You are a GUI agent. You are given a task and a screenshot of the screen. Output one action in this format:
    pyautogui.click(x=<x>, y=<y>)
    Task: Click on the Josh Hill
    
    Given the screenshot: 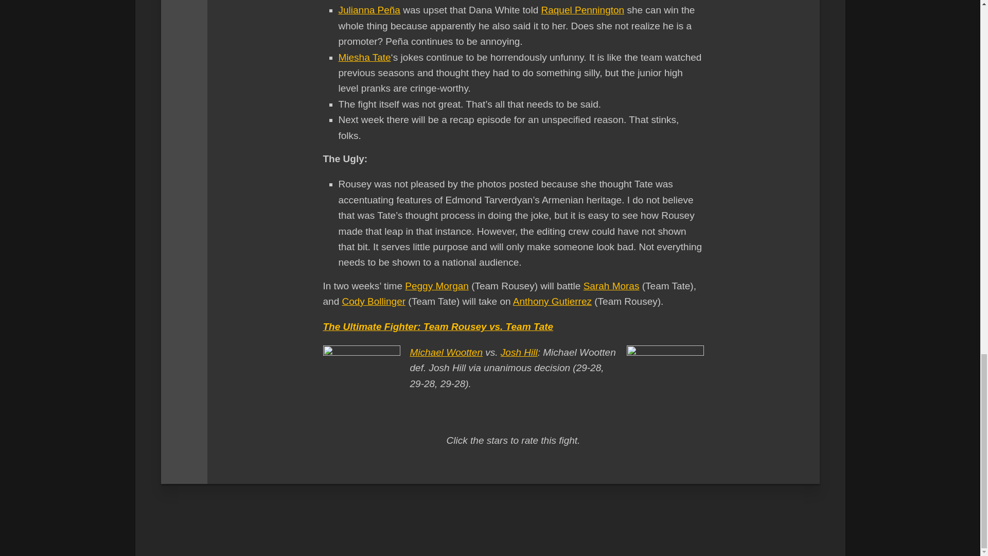 What is the action you would take?
    pyautogui.click(x=519, y=352)
    